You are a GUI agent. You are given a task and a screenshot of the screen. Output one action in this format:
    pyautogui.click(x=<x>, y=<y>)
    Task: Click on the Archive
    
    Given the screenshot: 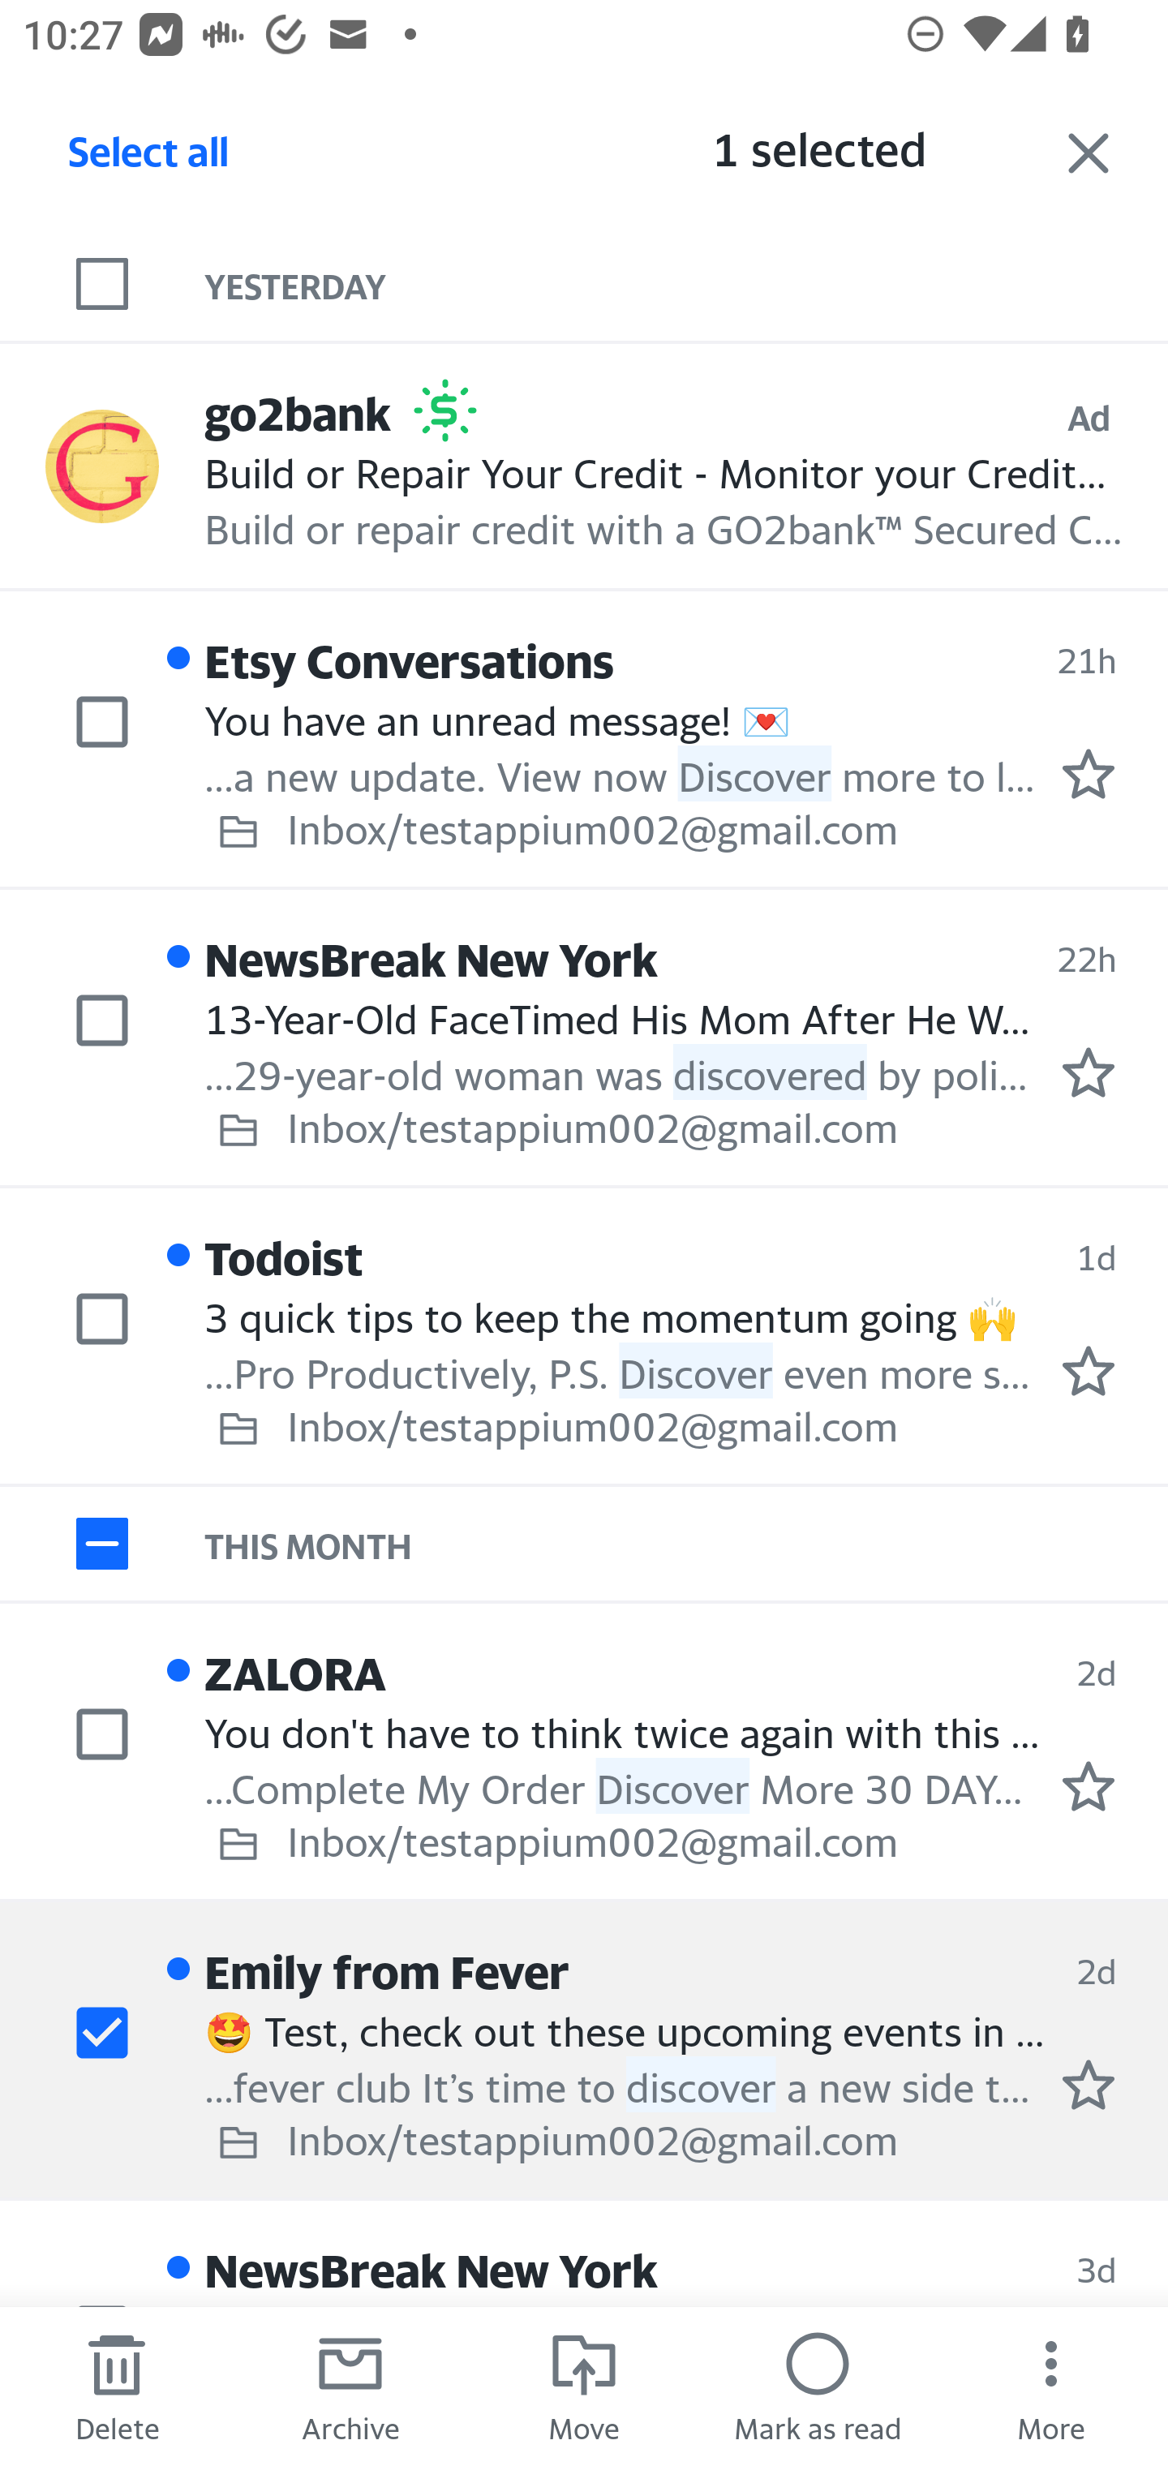 What is the action you would take?
    pyautogui.click(x=350, y=2387)
    